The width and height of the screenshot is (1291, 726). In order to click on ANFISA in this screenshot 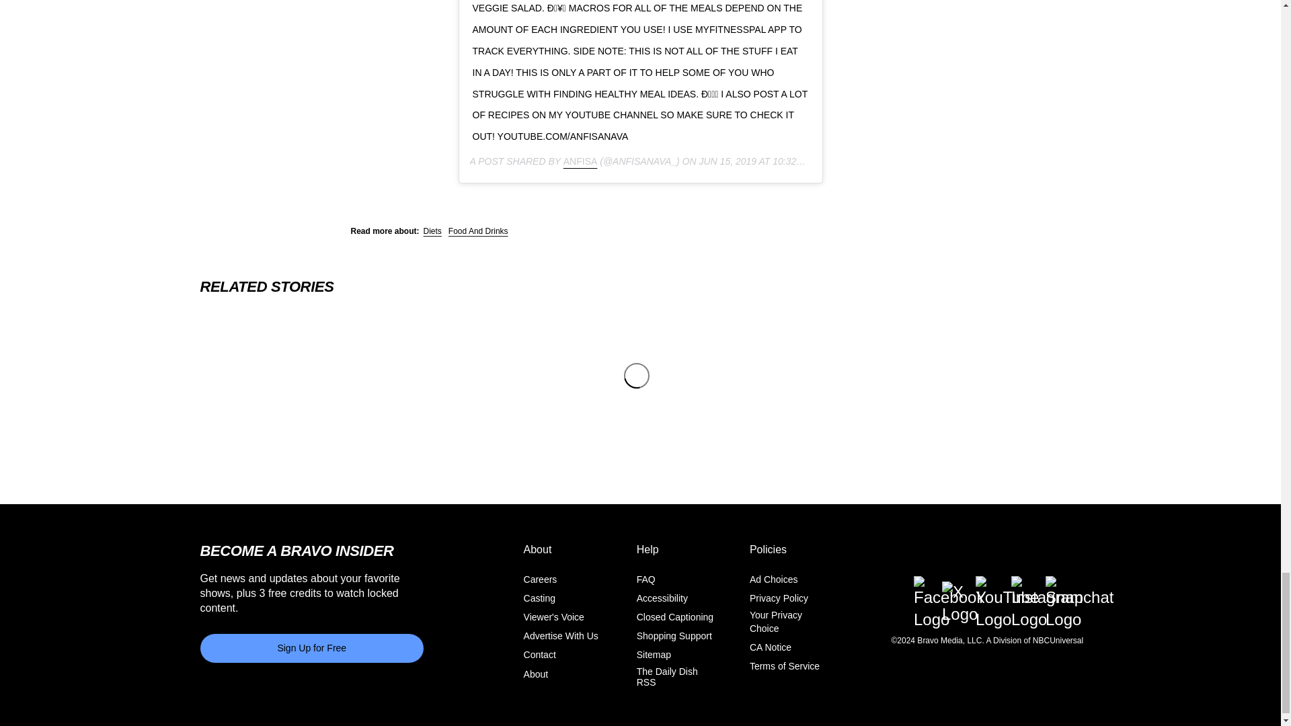, I will do `click(580, 161)`.